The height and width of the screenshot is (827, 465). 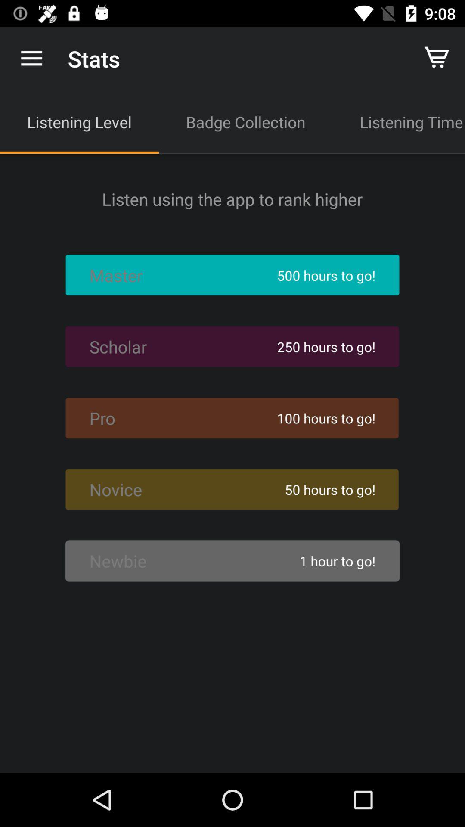 What do you see at coordinates (399, 122) in the screenshot?
I see `launch item above listen using the item` at bounding box center [399, 122].